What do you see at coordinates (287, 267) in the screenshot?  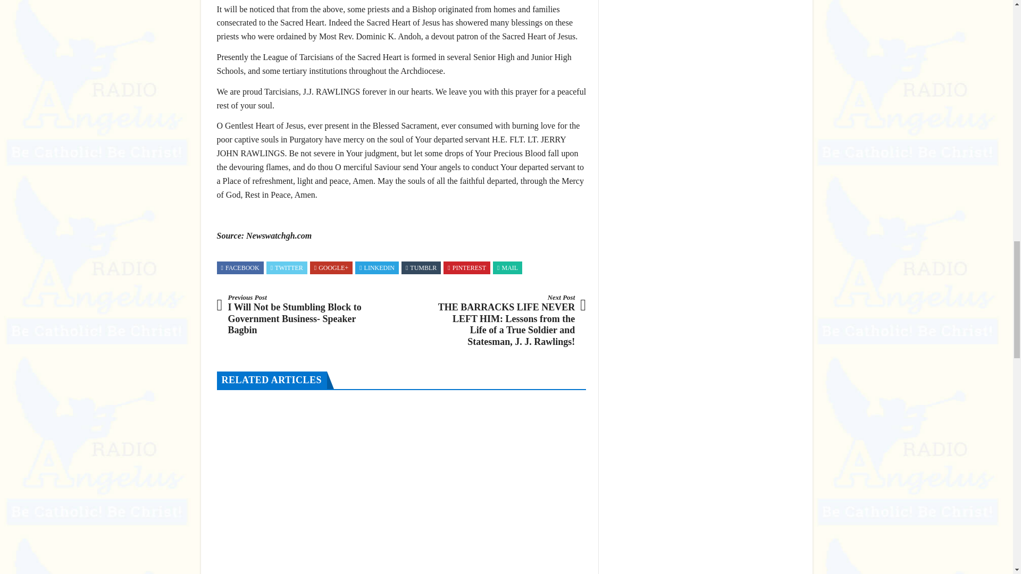 I see `Twitter` at bounding box center [287, 267].